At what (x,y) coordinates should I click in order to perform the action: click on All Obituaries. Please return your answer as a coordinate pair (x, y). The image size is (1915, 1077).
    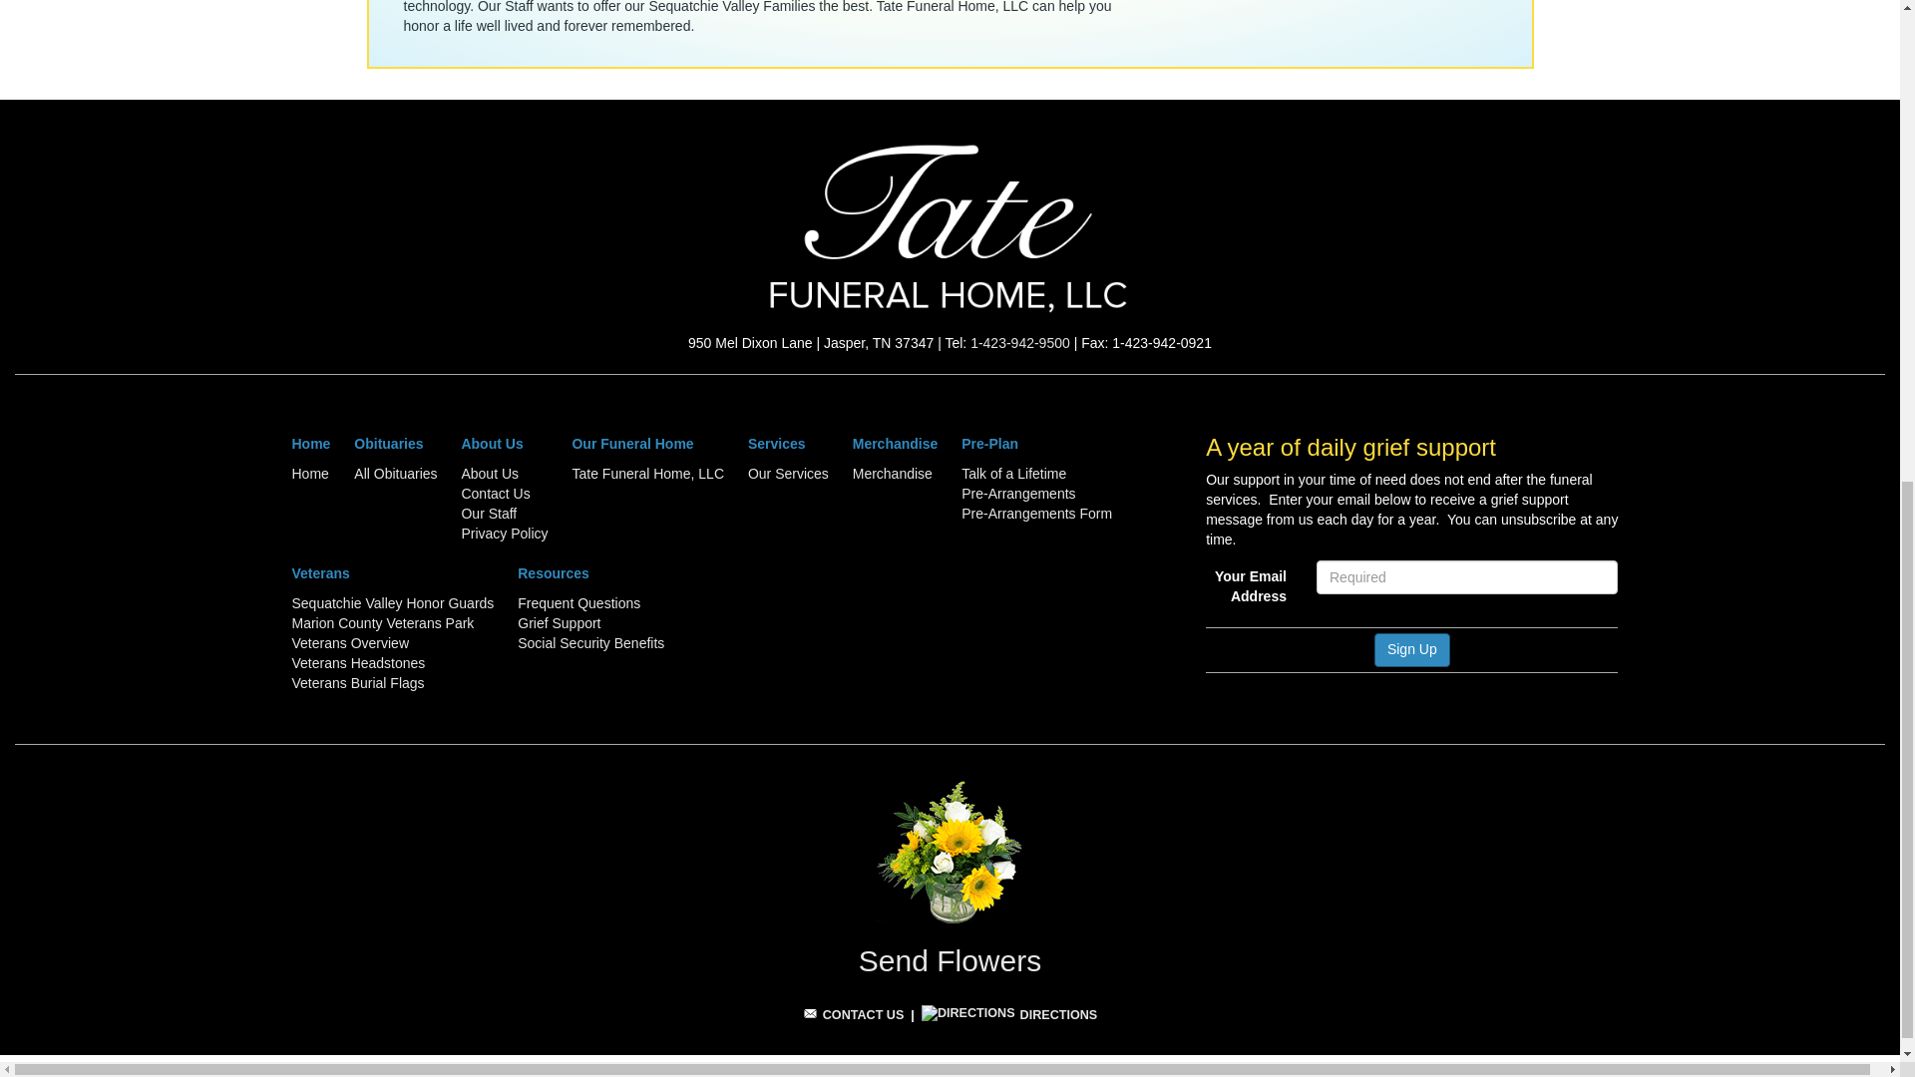
    Looking at the image, I should click on (395, 473).